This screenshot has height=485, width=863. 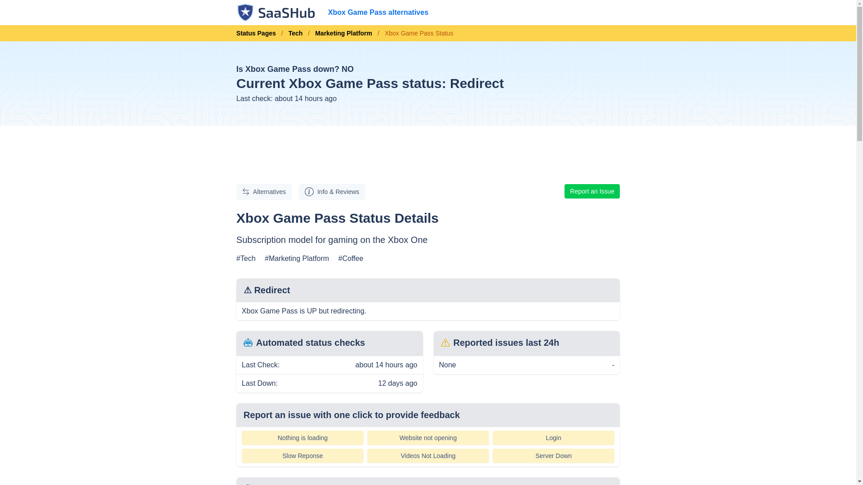 I want to click on Nothing is loading, so click(x=302, y=438).